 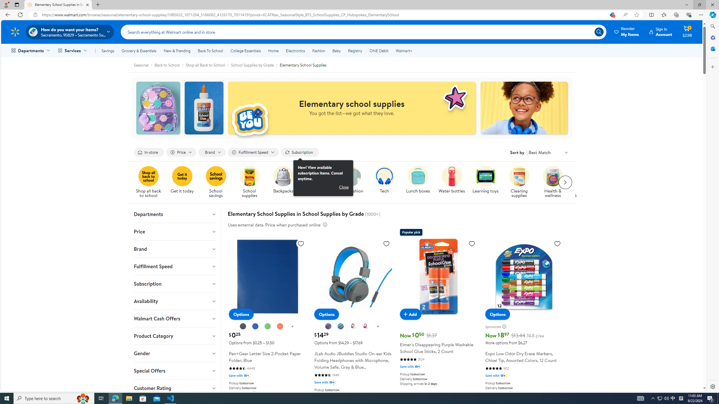 What do you see at coordinates (454, 182) in the screenshot?
I see `Water bottles` at bounding box center [454, 182].